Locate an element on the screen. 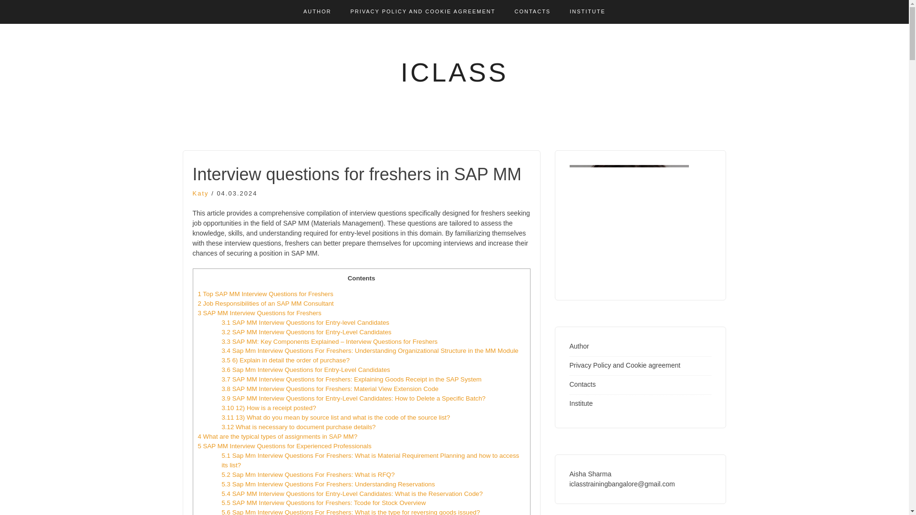 Image resolution: width=916 pixels, height=515 pixels. PRIVACY POLICY AND COOKIE AGREEMENT is located at coordinates (423, 11).